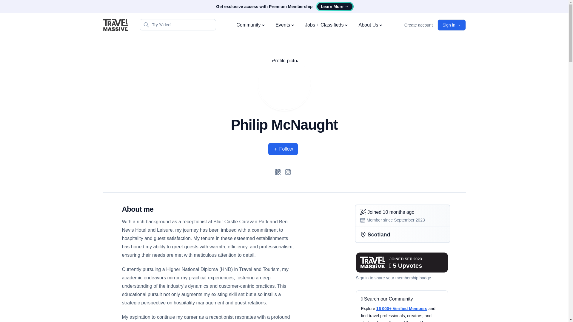  I want to click on About Us, so click(371, 25).